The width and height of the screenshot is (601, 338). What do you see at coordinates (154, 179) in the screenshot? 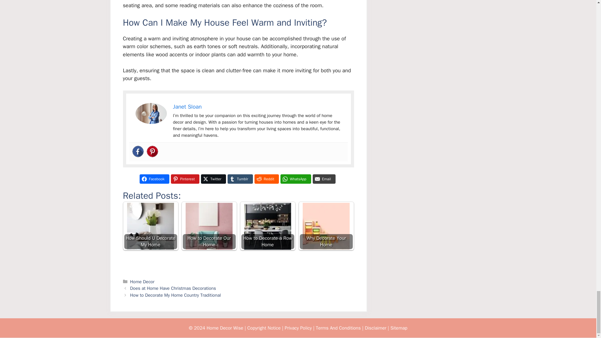
I see `Facebook` at bounding box center [154, 179].